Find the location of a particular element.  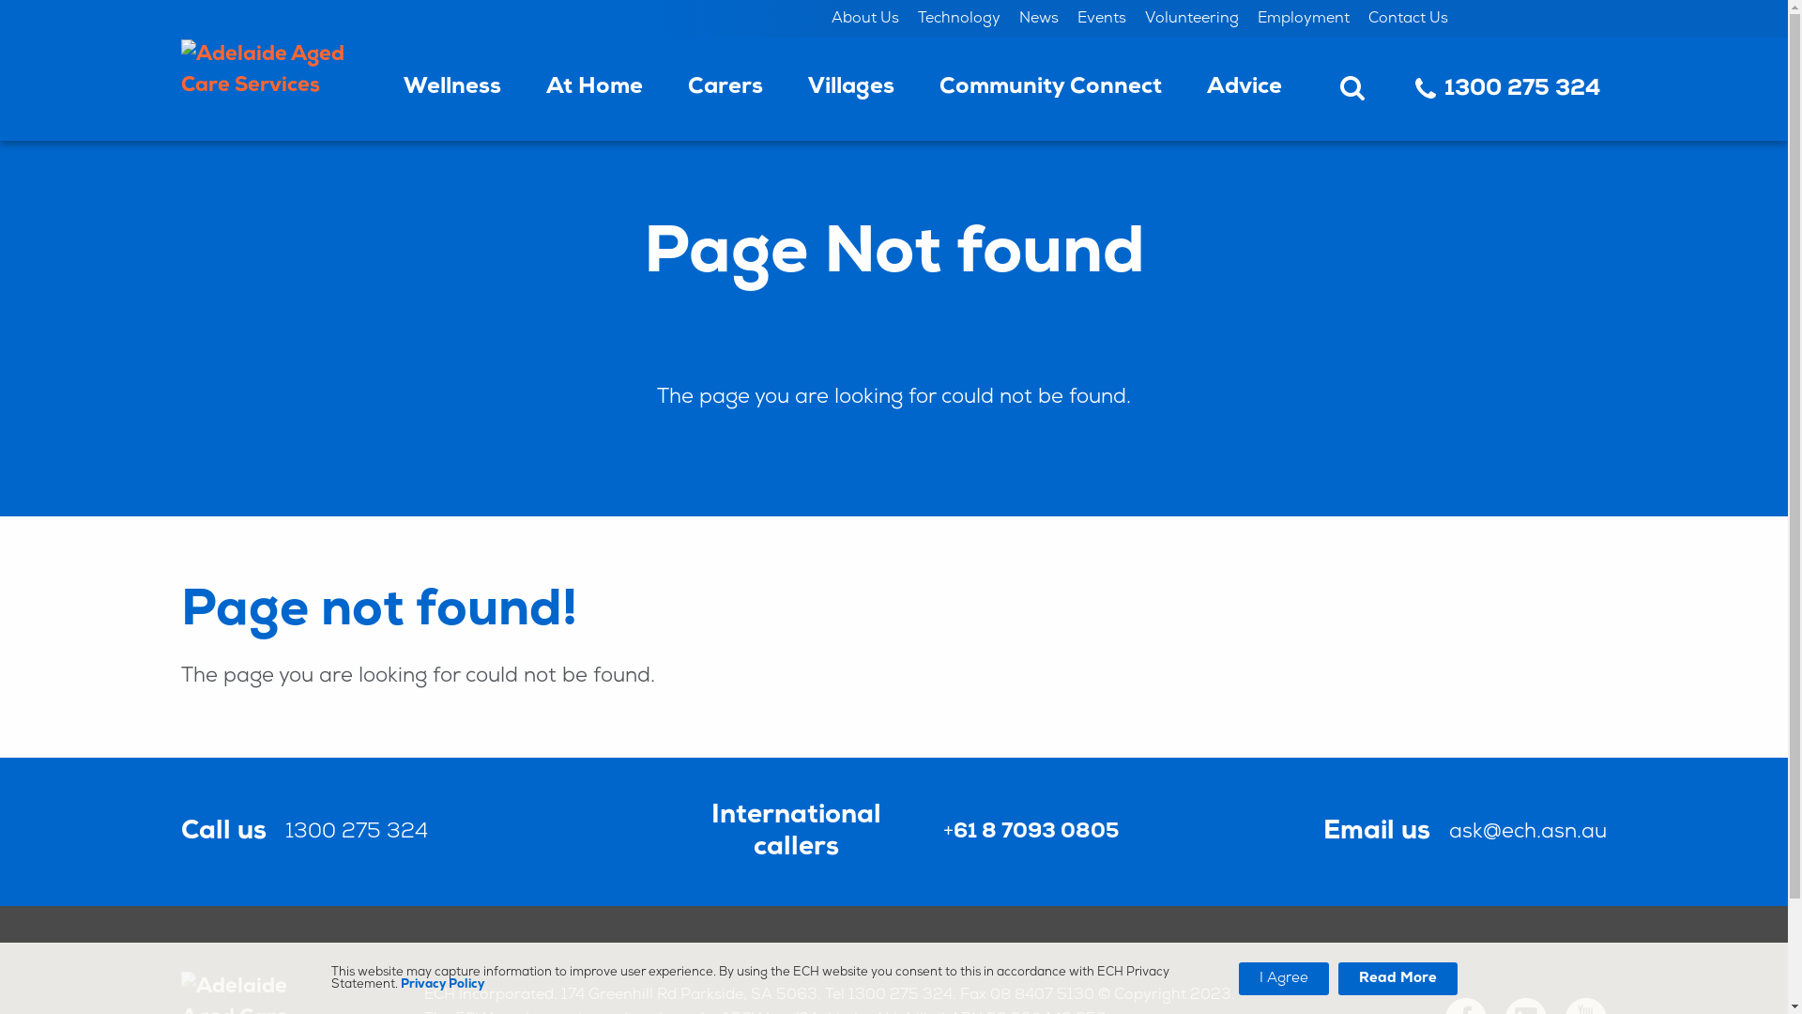

ask@ech.asn.au is located at coordinates (1528, 832).